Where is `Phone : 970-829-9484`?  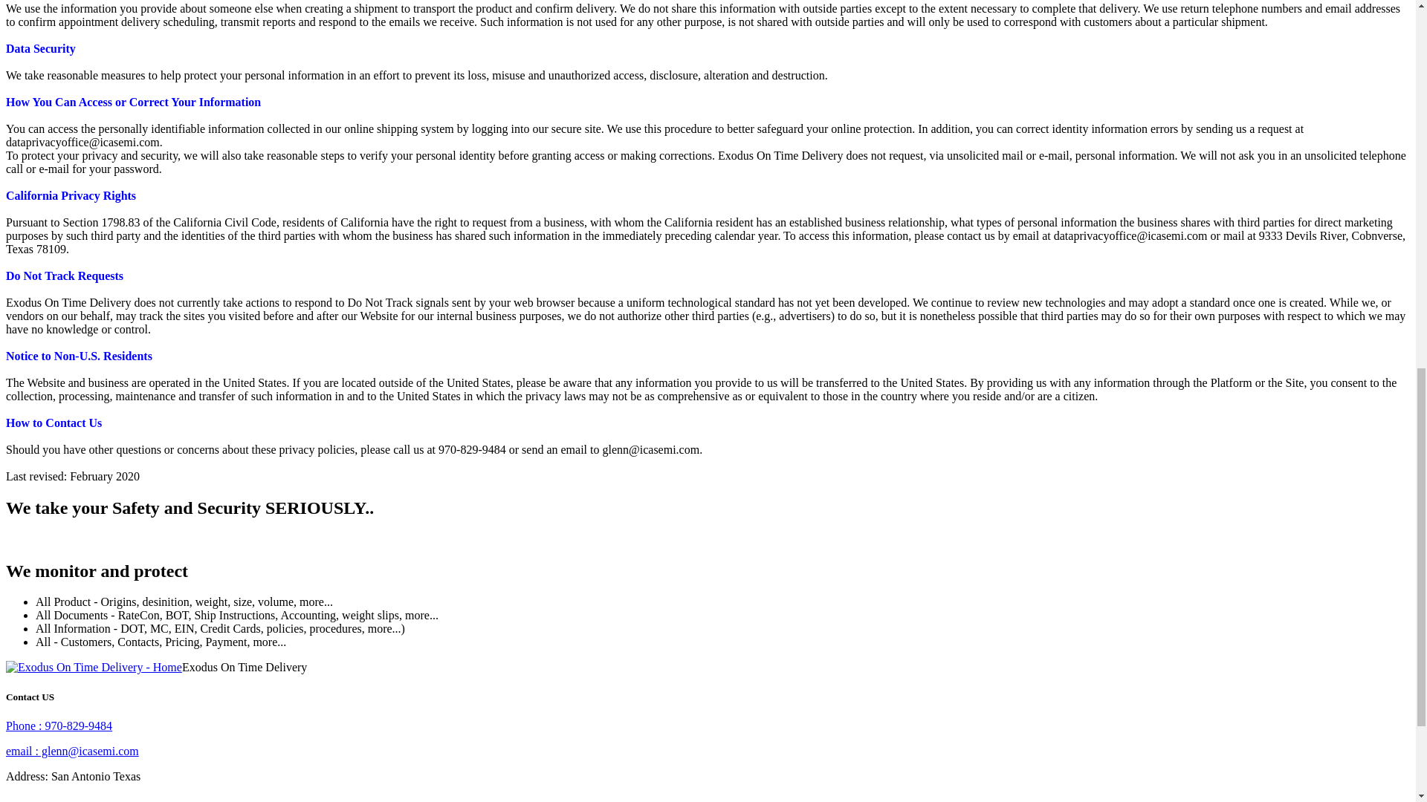 Phone : 970-829-9484 is located at coordinates (59, 726).